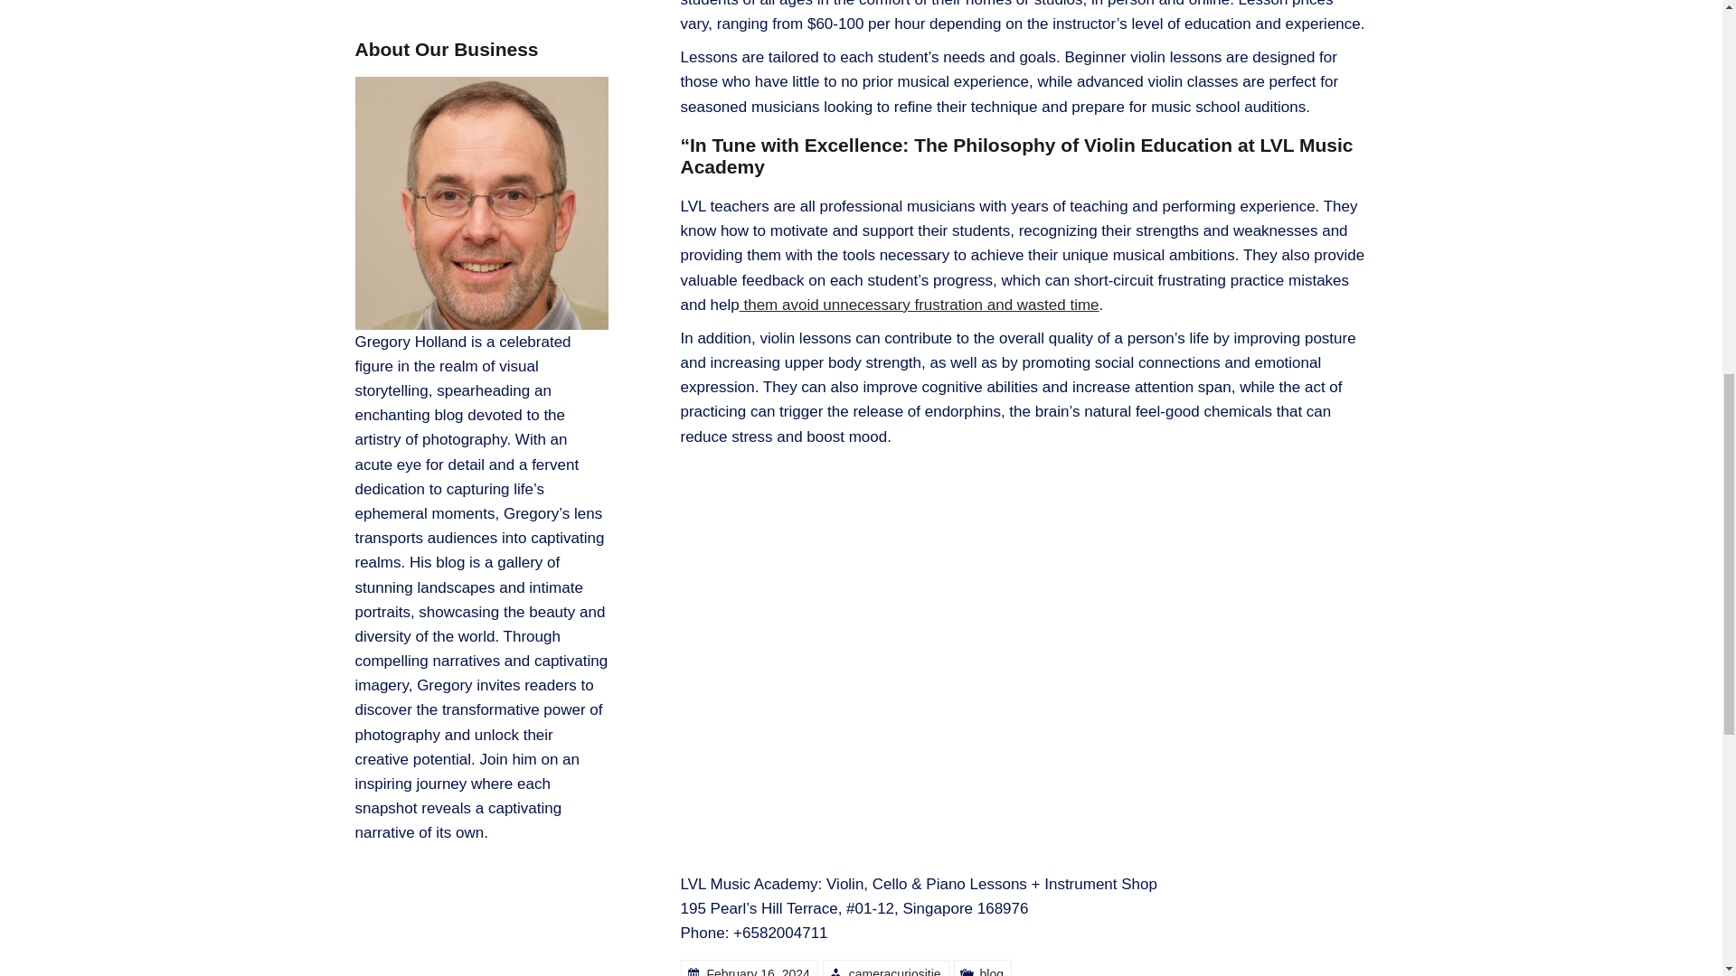 The height and width of the screenshot is (976, 1736). Describe the element at coordinates (758, 971) in the screenshot. I see `February 16, 2024` at that location.